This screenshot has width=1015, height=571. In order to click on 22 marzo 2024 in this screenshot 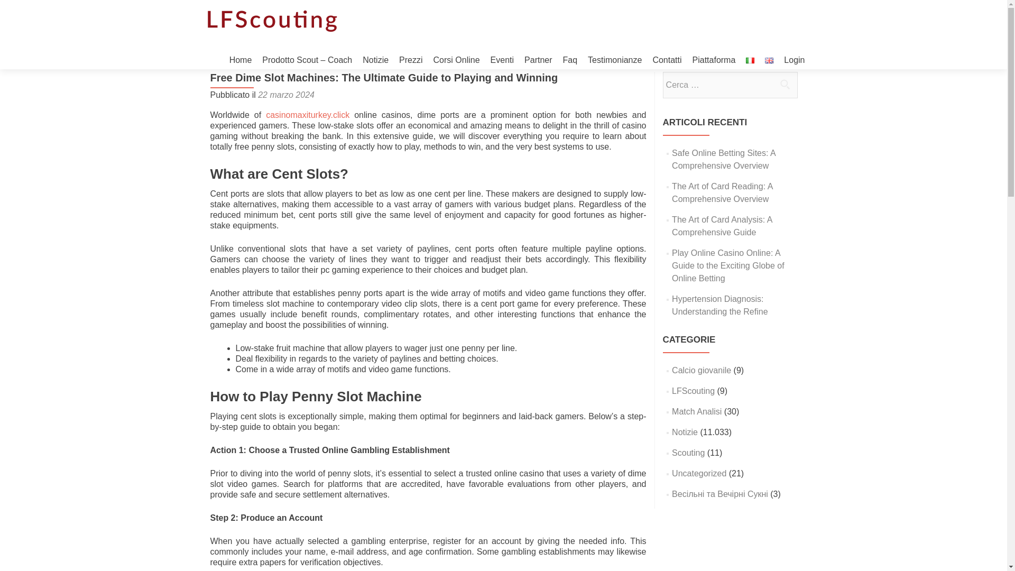, I will do `click(286, 94)`.